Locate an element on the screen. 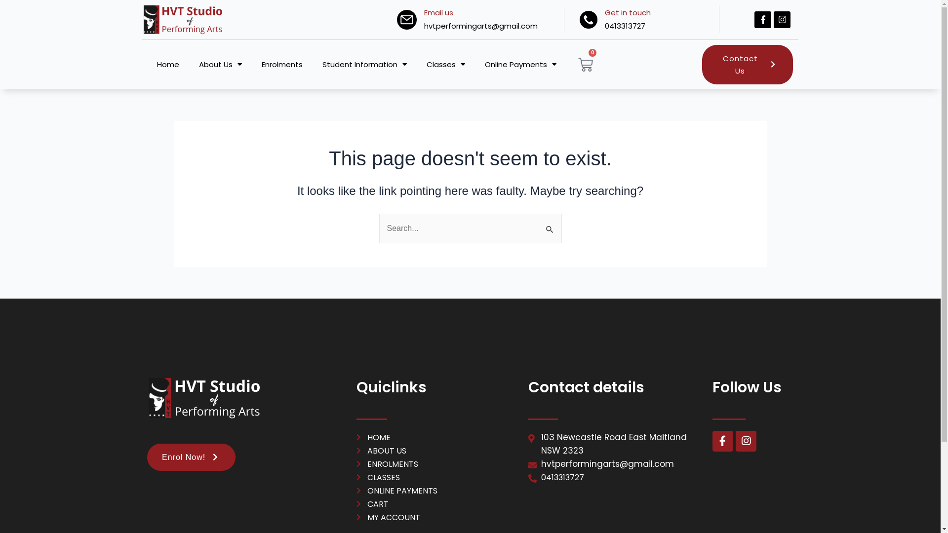 Image resolution: width=948 pixels, height=533 pixels. ABOUT US is located at coordinates (437, 451).